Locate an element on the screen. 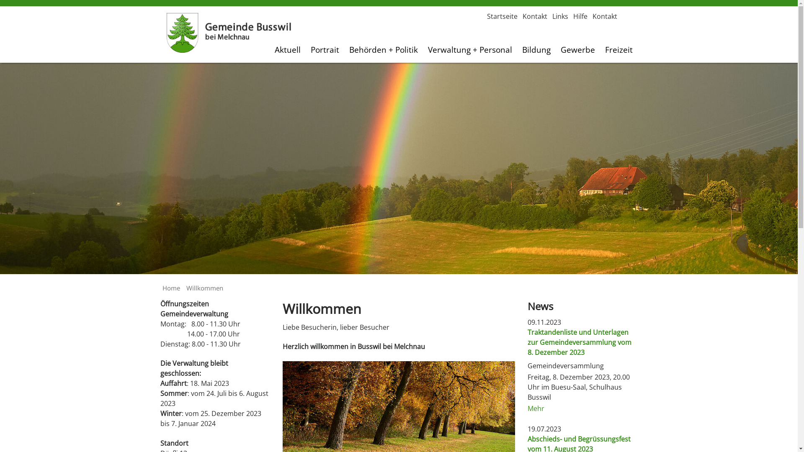 This screenshot has width=804, height=452. Bildung is located at coordinates (536, 49).